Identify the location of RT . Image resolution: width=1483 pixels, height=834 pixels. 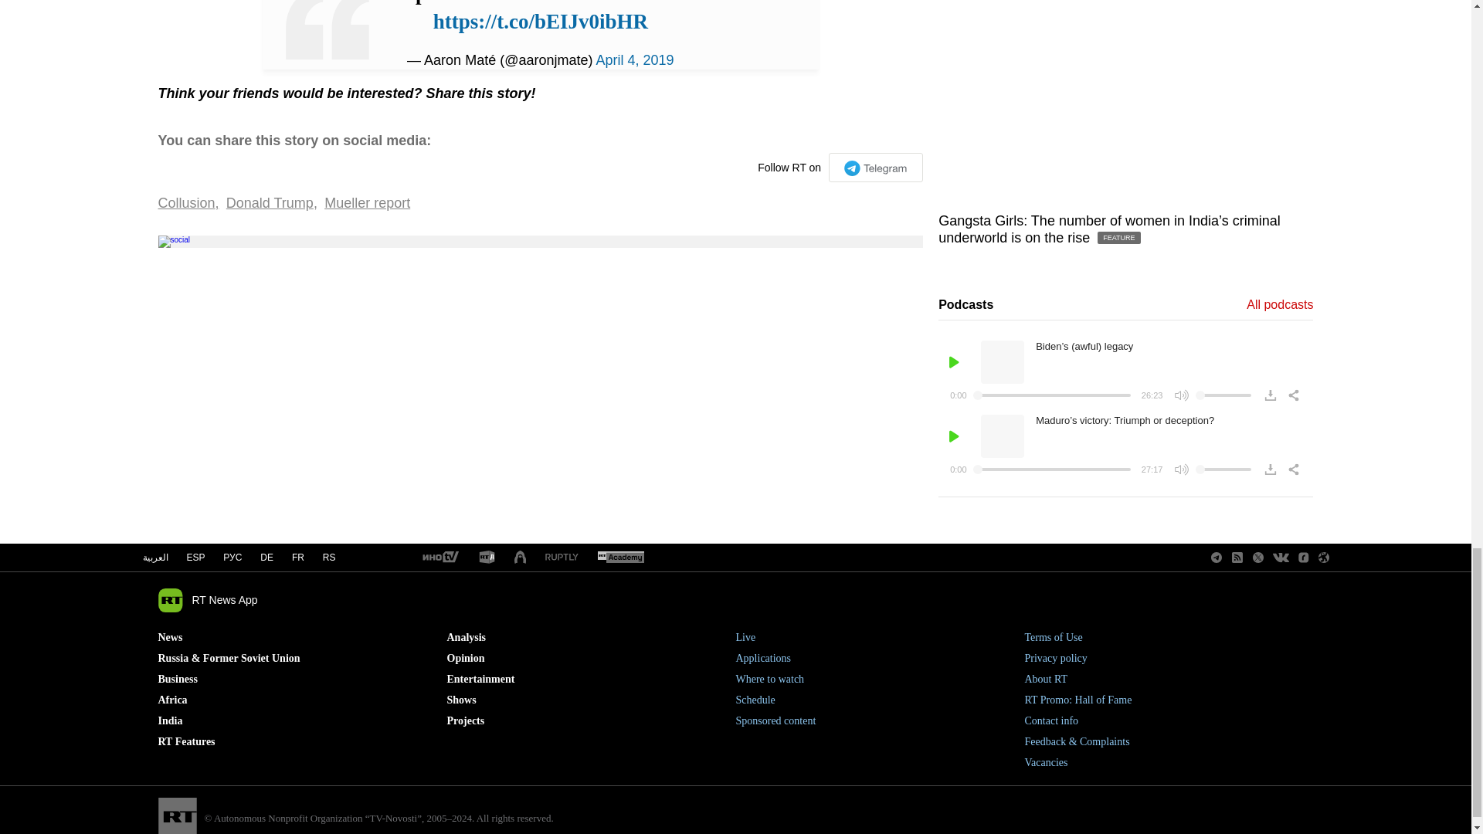
(620, 558).